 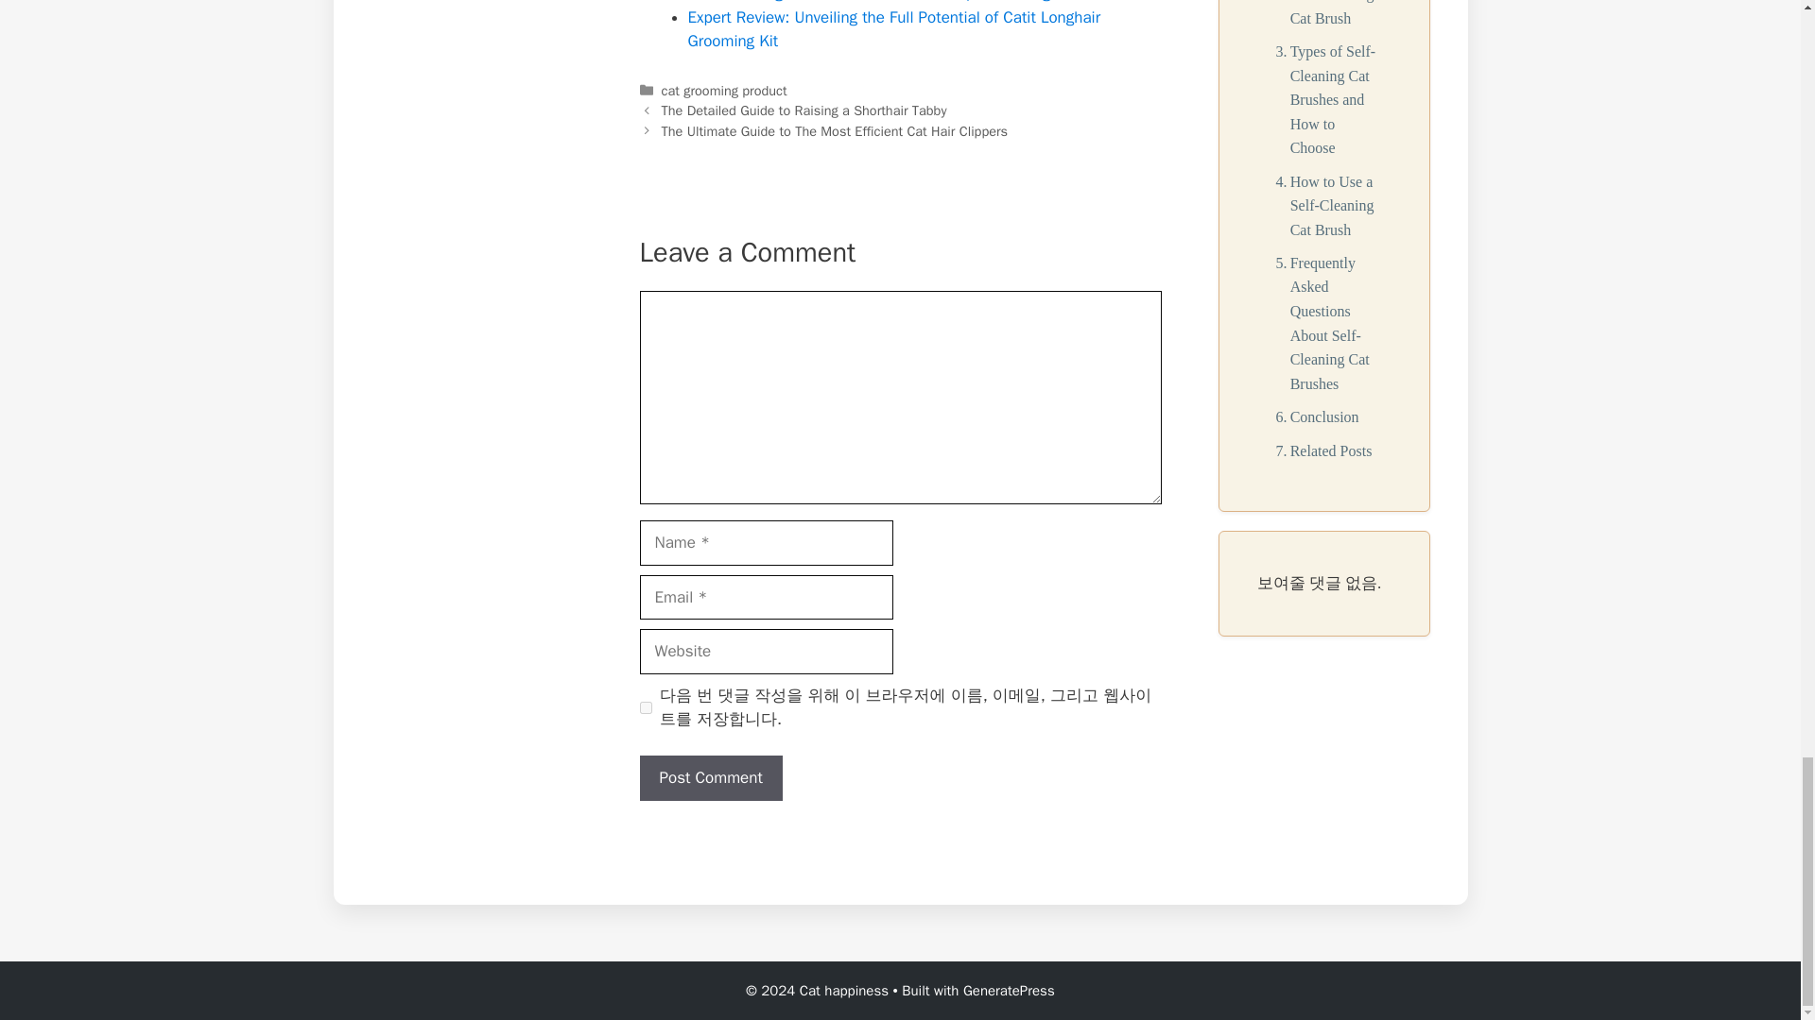 What do you see at coordinates (804, 110) in the screenshot?
I see `The Detailed Guide to Raising a Shorthair Tabby` at bounding box center [804, 110].